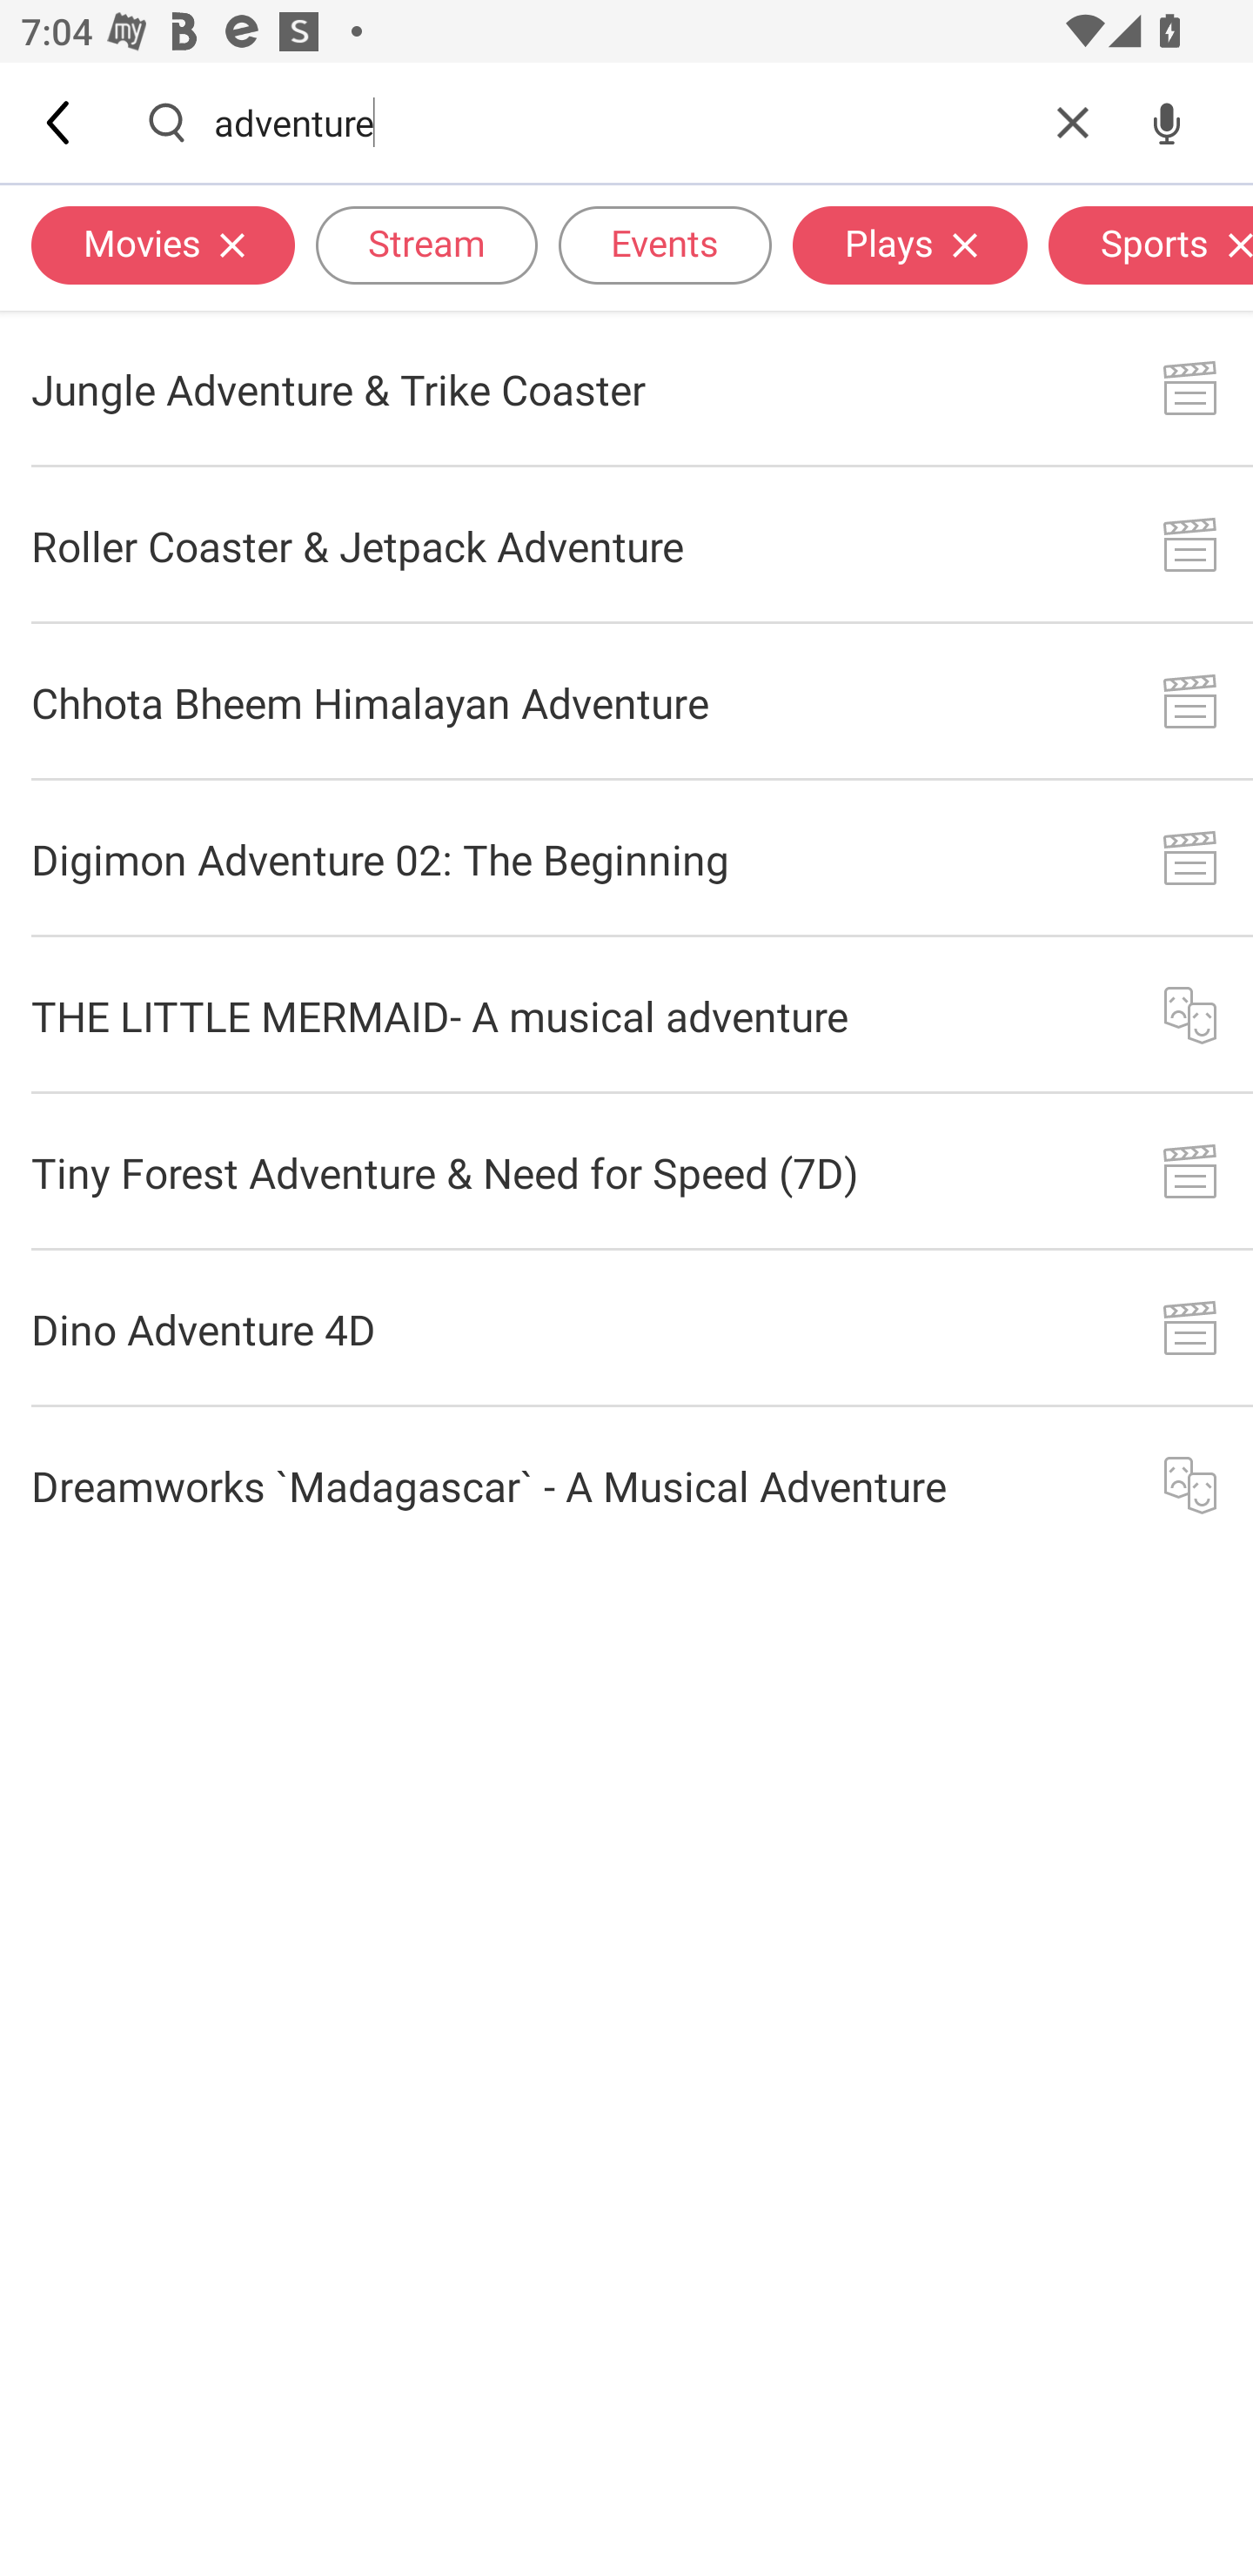 The height and width of the screenshot is (2576, 1253). I want to click on Tiny Forest Adventure & Need for Speed (7D), so click(626, 1171).